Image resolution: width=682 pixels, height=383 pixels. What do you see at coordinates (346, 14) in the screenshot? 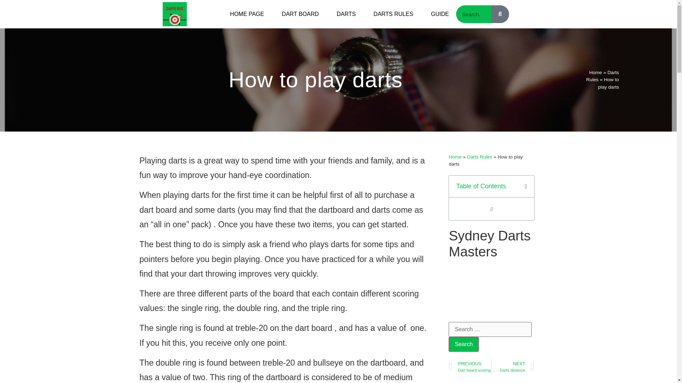
I see `DARTS` at bounding box center [346, 14].